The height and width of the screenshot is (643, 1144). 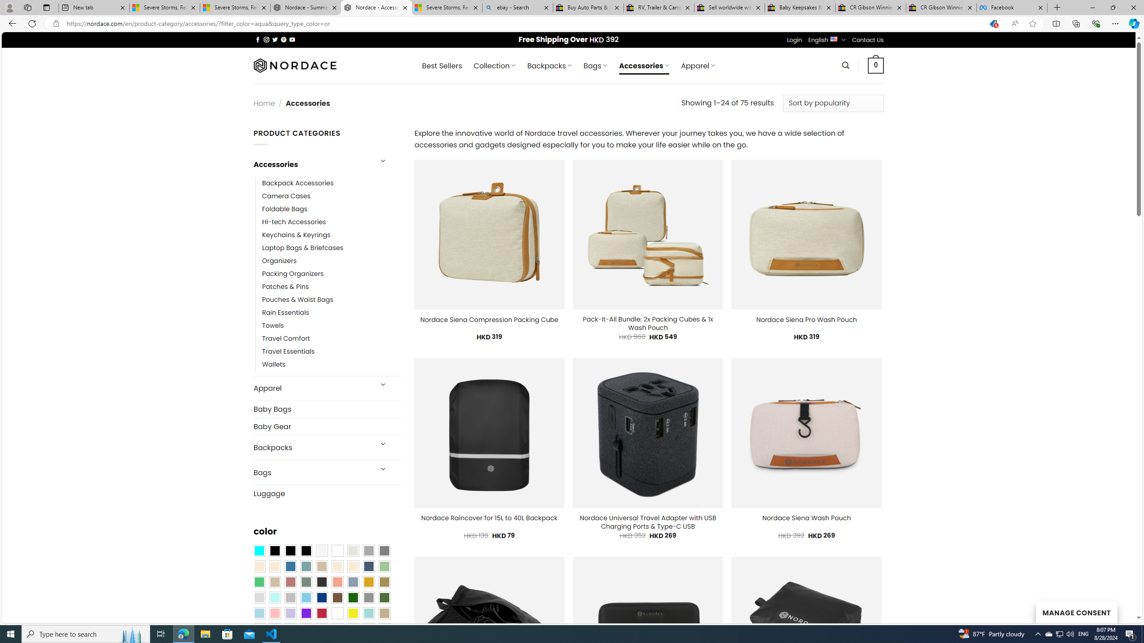 I want to click on Black-Brown, so click(x=306, y=551).